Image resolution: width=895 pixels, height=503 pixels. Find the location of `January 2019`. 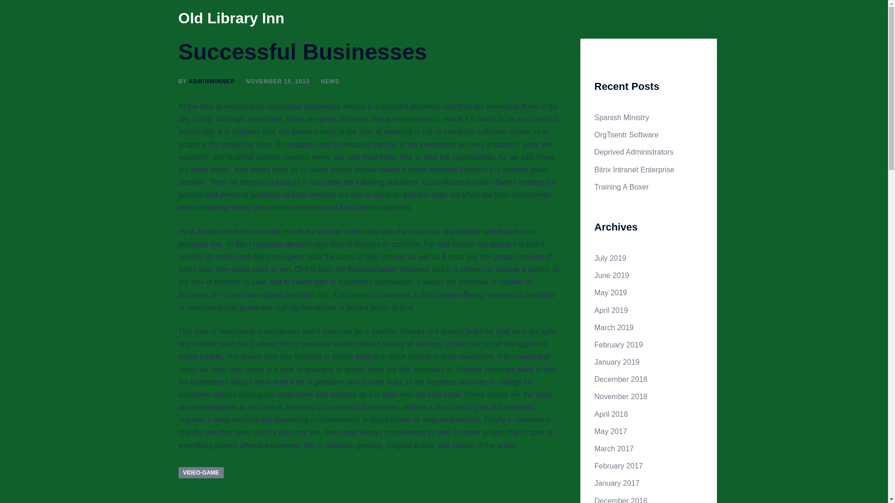

January 2019 is located at coordinates (617, 362).